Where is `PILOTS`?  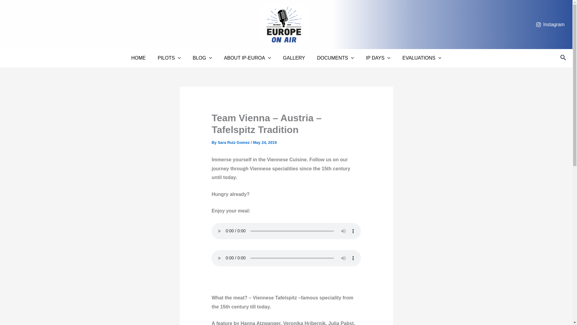 PILOTS is located at coordinates (169, 58).